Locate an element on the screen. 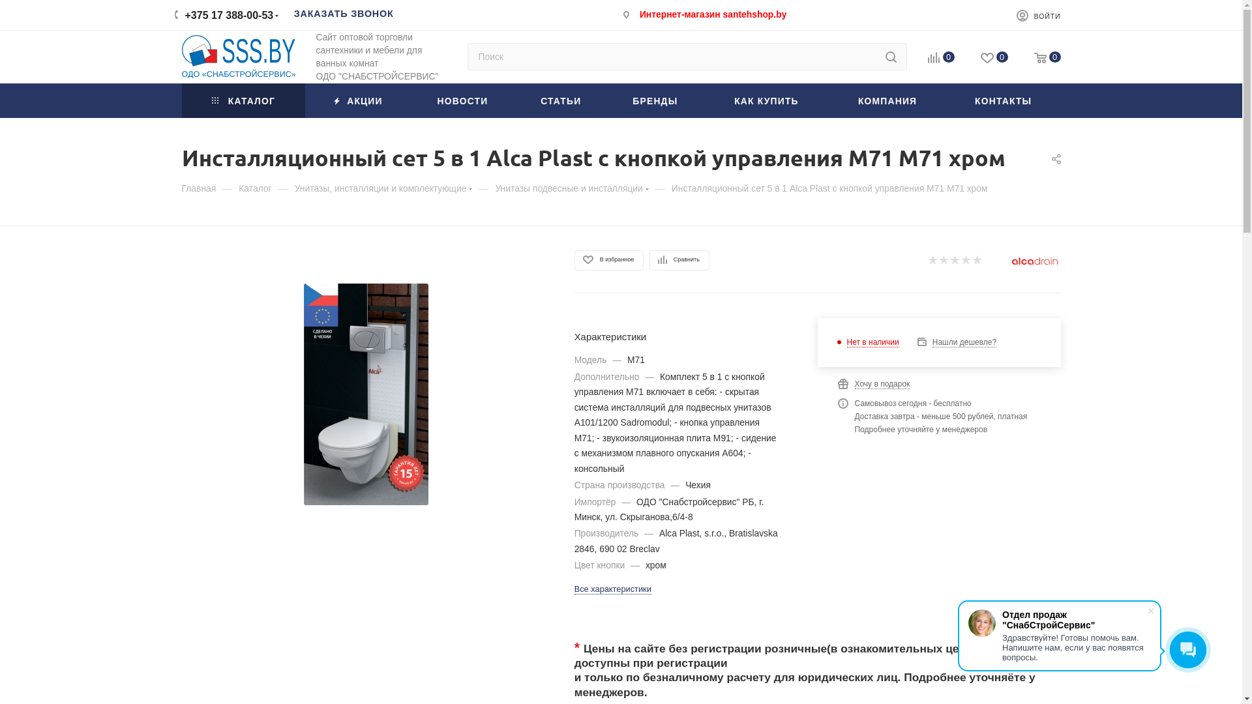 The width and height of the screenshot is (1252, 704). 0 is located at coordinates (994, 59).